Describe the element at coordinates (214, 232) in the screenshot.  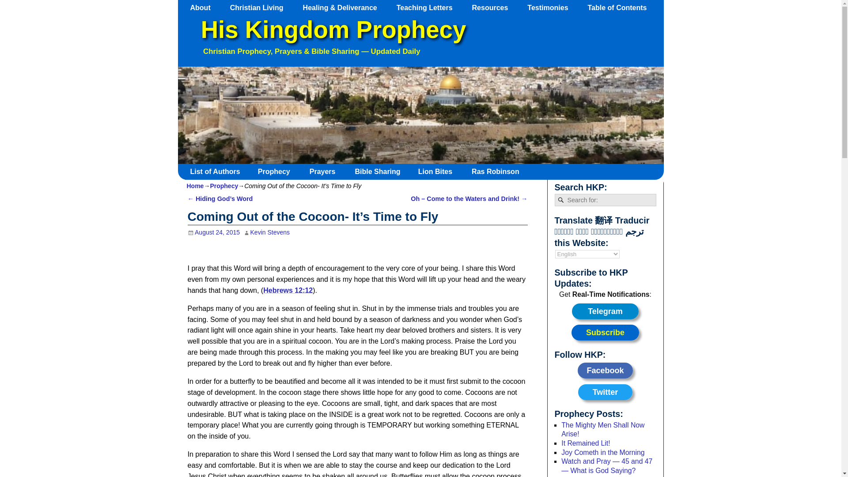
I see `6:24 pm` at that location.